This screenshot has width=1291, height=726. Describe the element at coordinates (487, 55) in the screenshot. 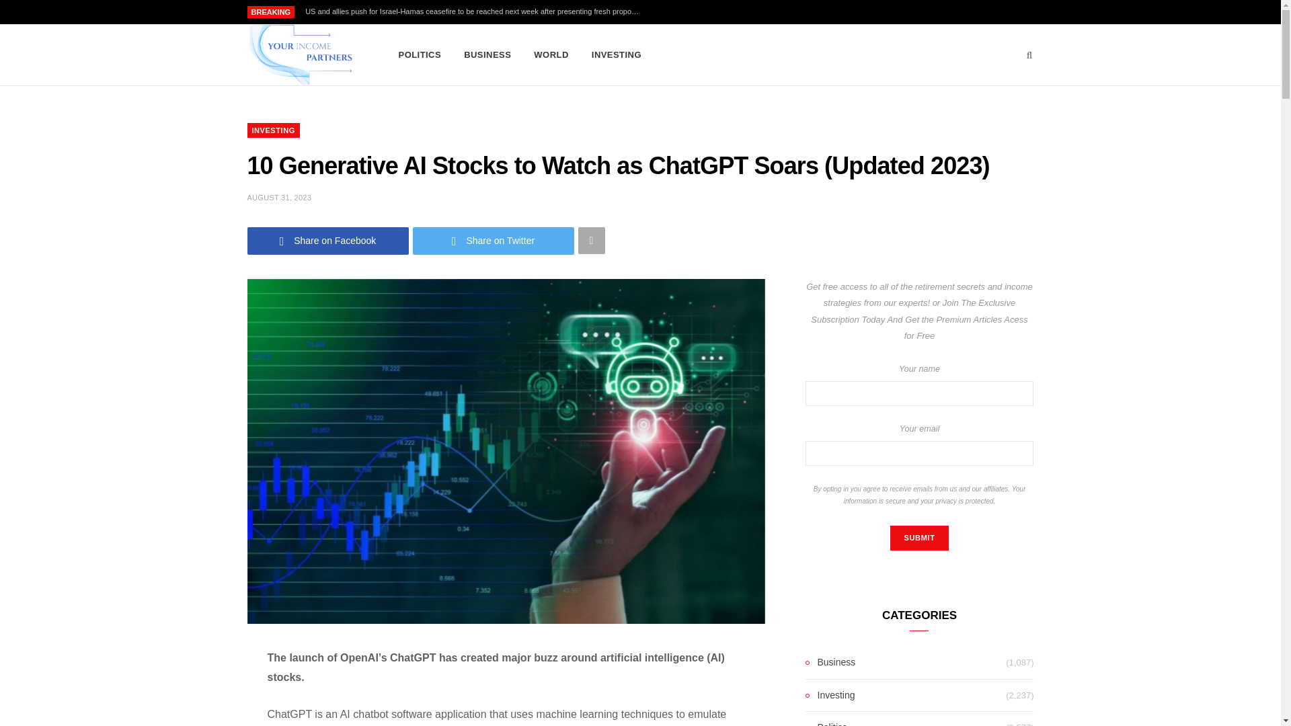

I see `BUSINESS` at that location.